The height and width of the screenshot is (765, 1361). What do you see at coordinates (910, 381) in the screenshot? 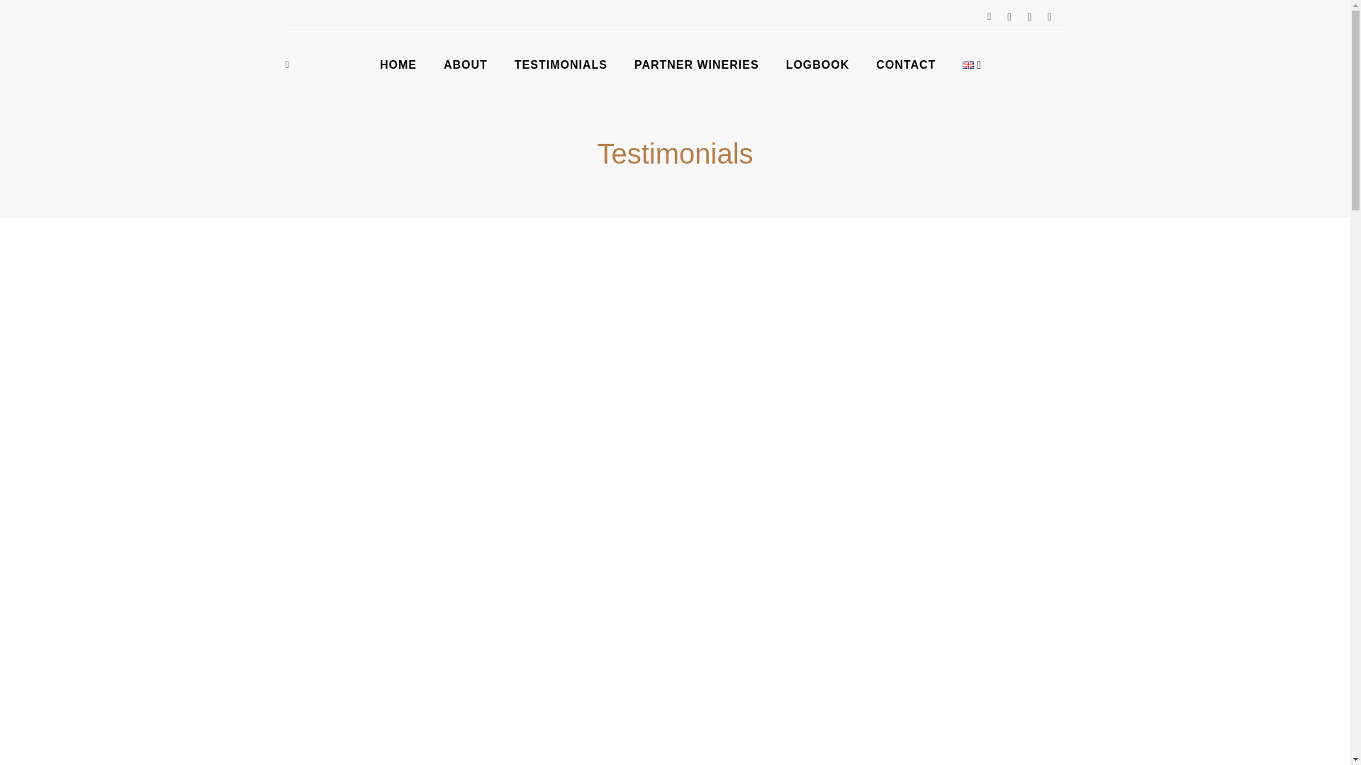
I see `U` at bounding box center [910, 381].